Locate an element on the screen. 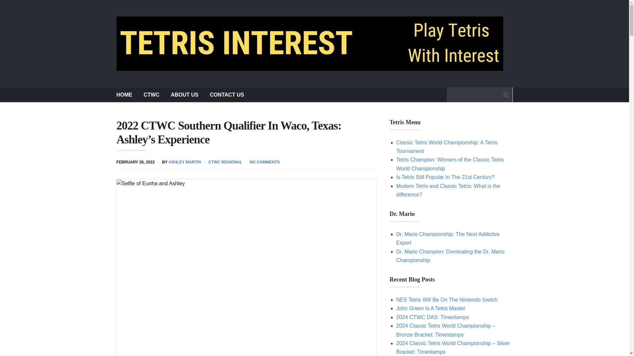 Image resolution: width=634 pixels, height=356 pixels. Is Tetris Still Popular In The 21st Century? is located at coordinates (445, 177).